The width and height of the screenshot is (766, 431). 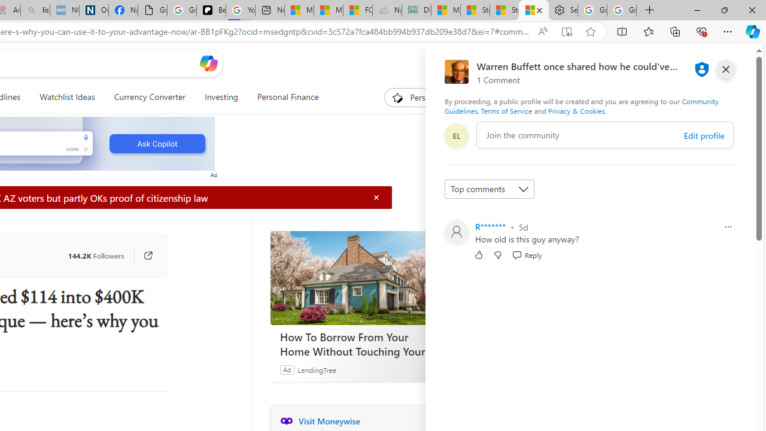 I want to click on FOX News - MSN, so click(x=358, y=11).